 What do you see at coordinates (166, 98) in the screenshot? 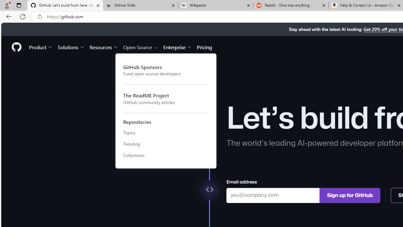
I see `The ReadME Project GitHub community articles` at bounding box center [166, 98].